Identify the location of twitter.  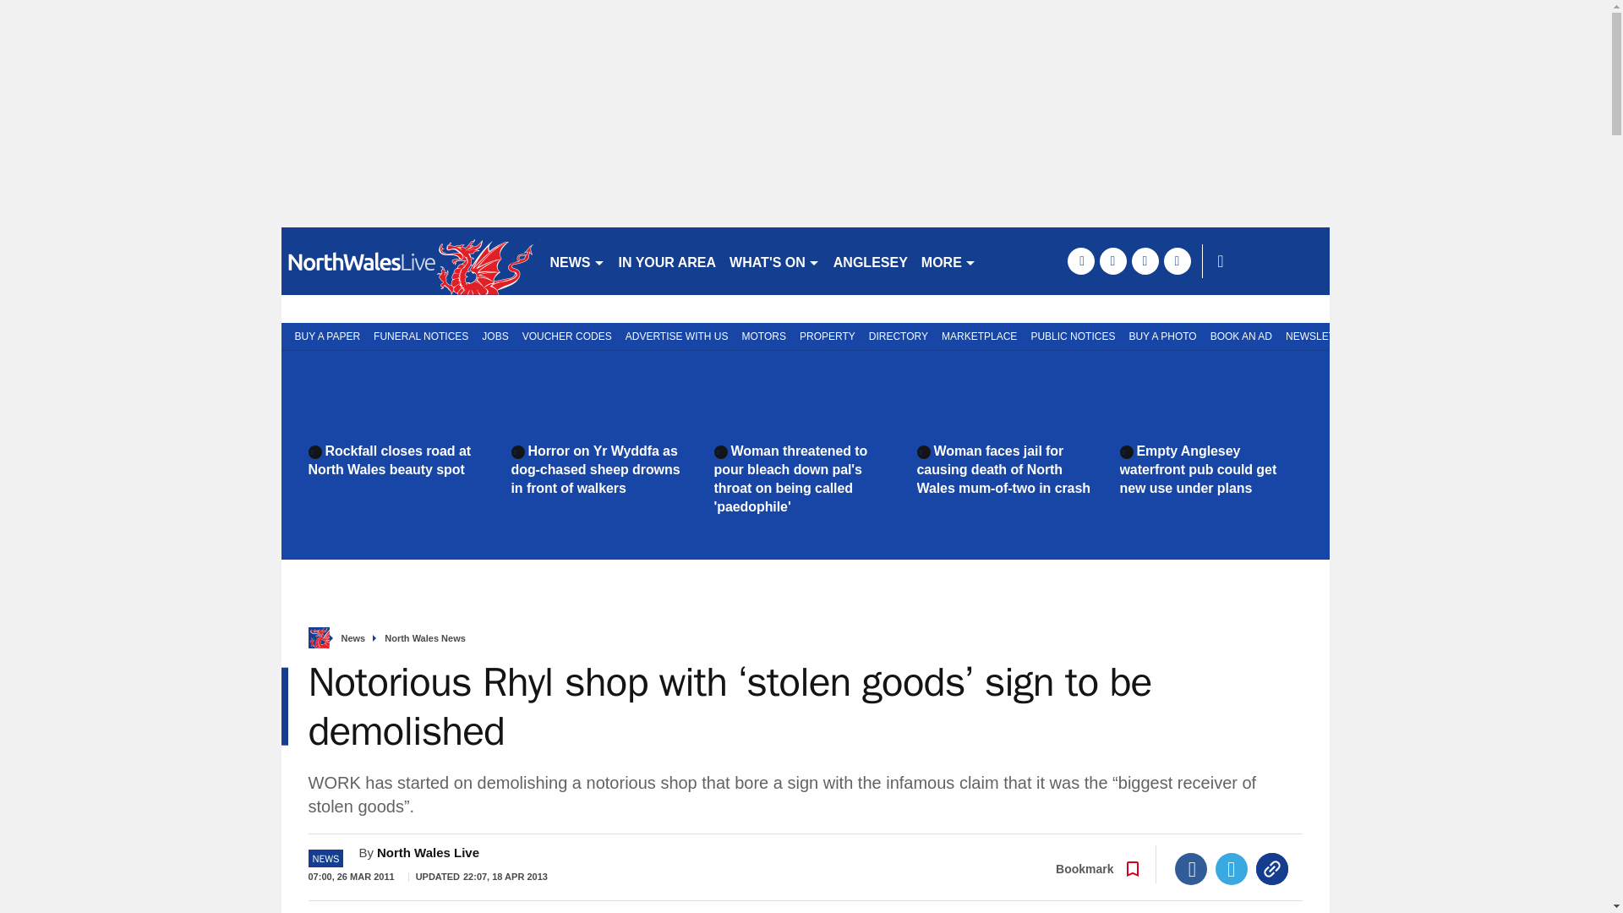
(1112, 260).